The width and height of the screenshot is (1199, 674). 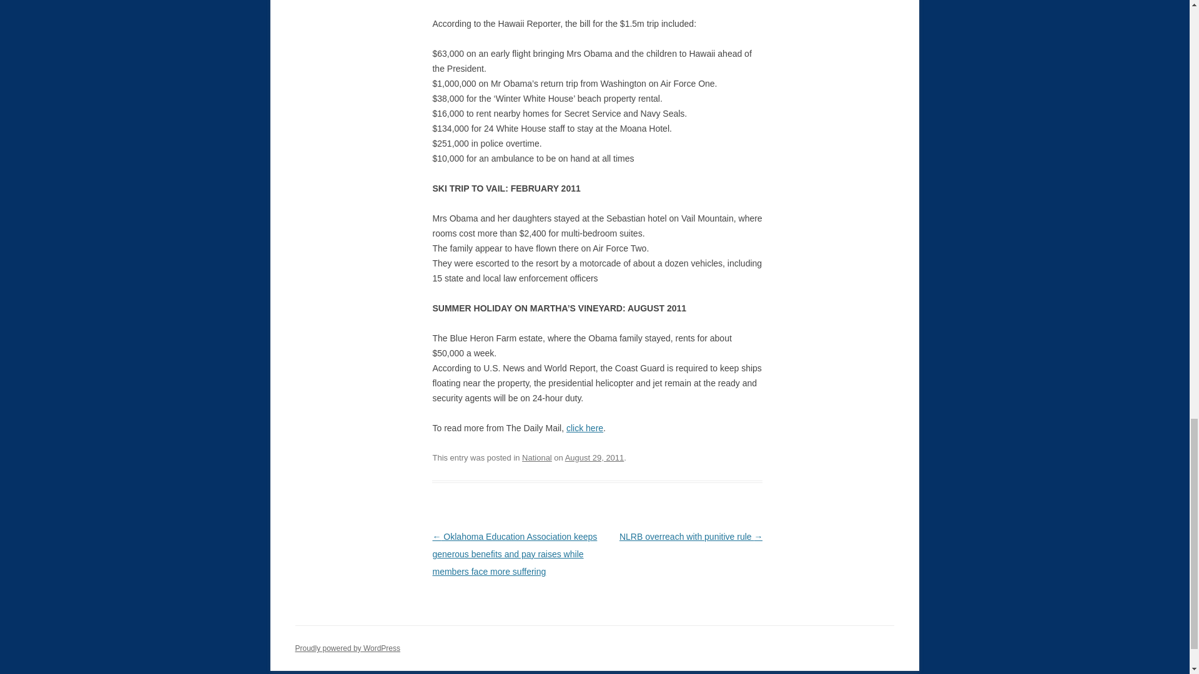 What do you see at coordinates (347, 648) in the screenshot?
I see `Semantic Personal Publishing Platform` at bounding box center [347, 648].